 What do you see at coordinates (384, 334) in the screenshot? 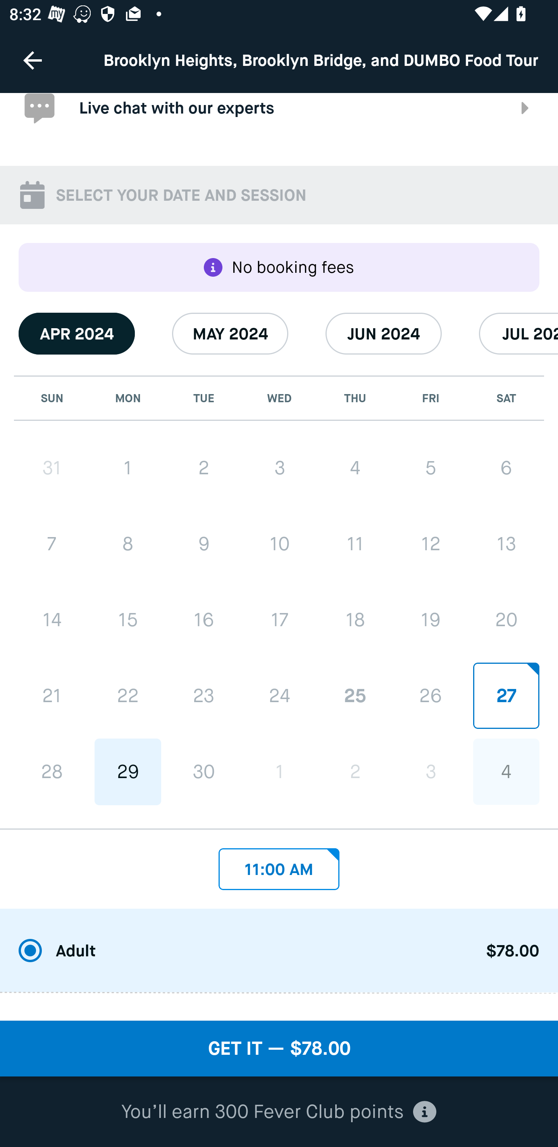
I see `JUN 2024` at bounding box center [384, 334].